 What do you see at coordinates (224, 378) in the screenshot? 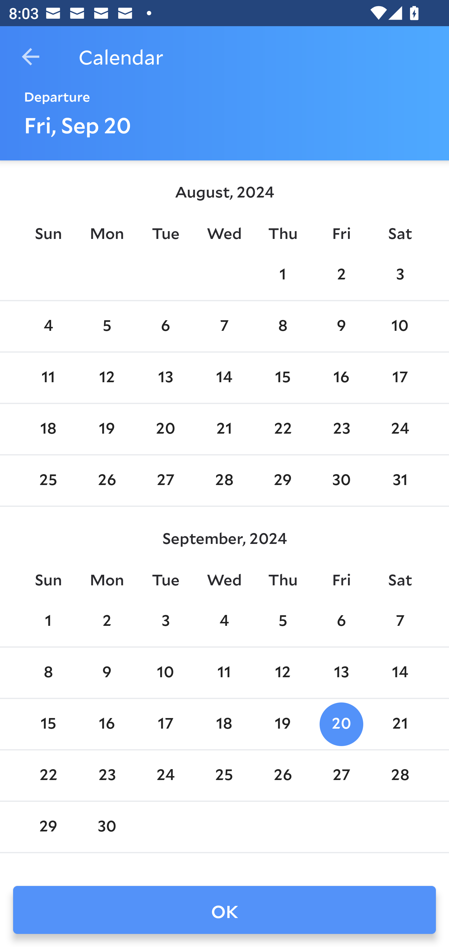
I see `14` at bounding box center [224, 378].